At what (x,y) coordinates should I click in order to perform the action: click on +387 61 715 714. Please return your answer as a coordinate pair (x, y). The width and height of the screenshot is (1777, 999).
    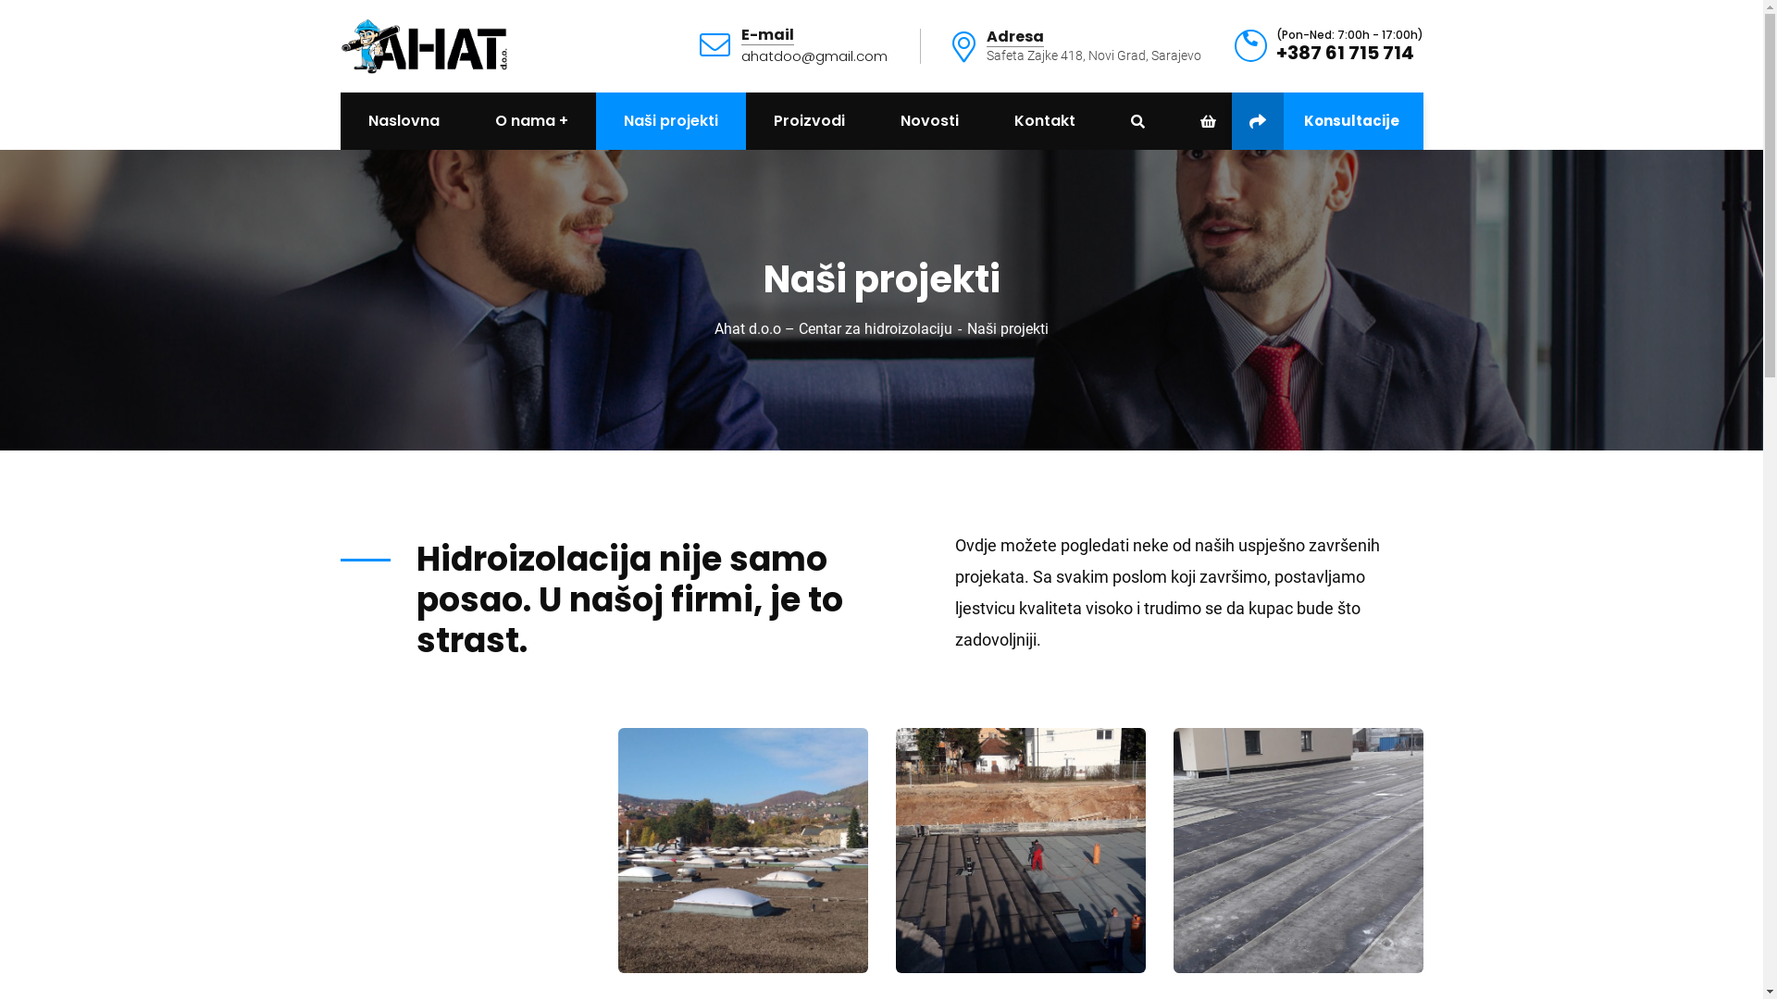
    Looking at the image, I should click on (1344, 53).